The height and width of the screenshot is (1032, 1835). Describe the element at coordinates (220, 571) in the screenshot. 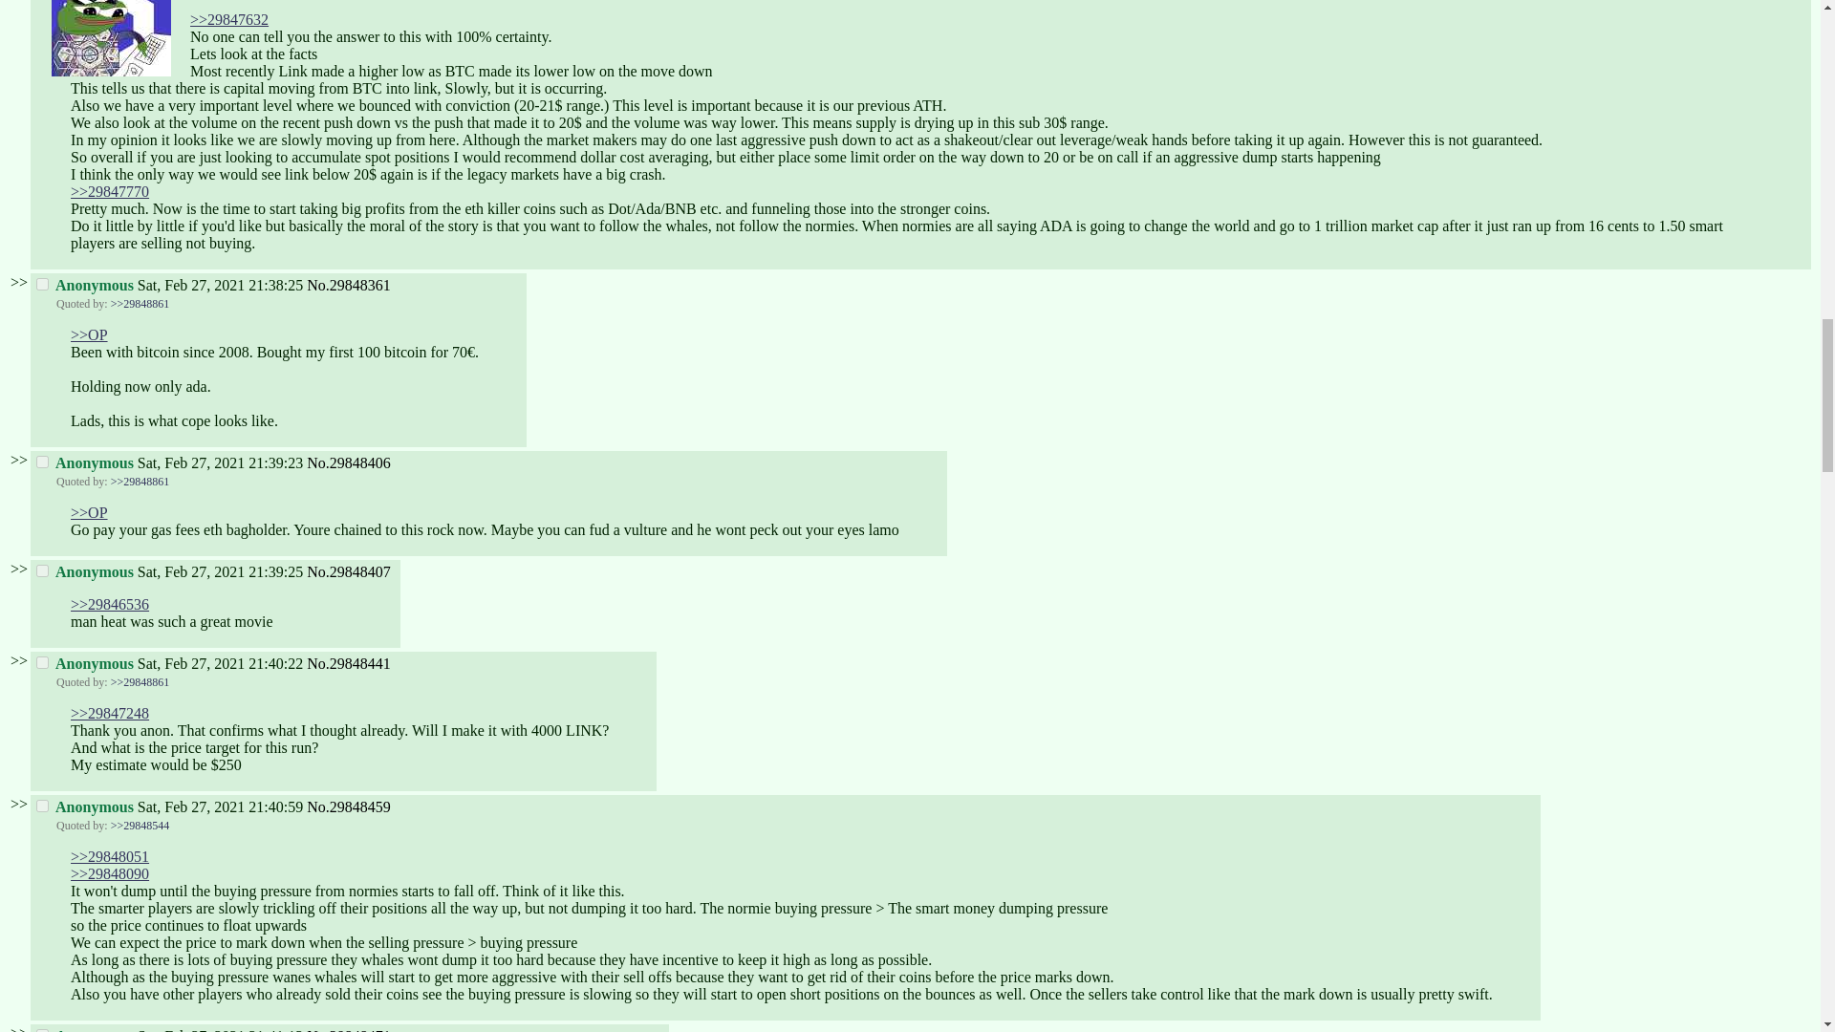

I see `1614433165000` at that location.